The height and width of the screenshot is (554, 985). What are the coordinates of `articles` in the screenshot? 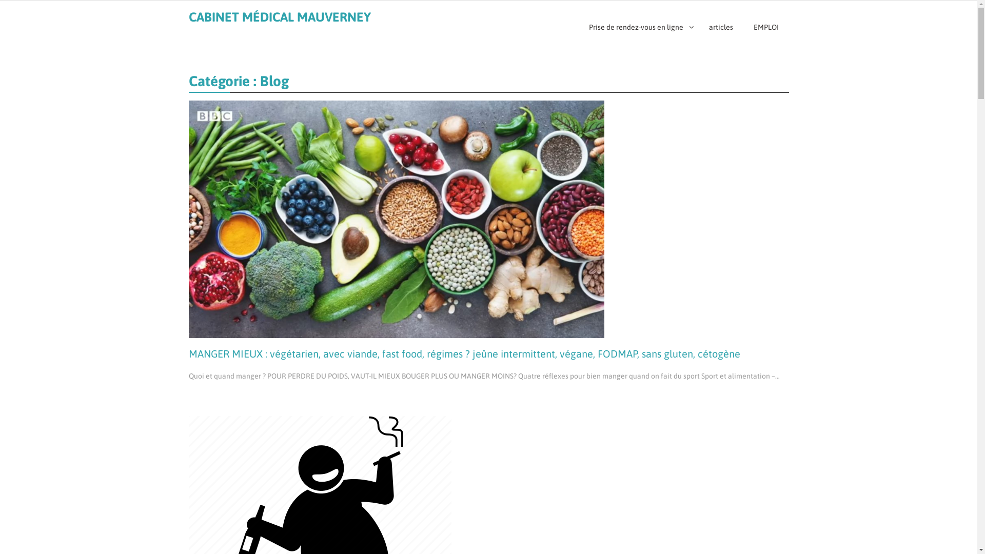 It's located at (721, 28).